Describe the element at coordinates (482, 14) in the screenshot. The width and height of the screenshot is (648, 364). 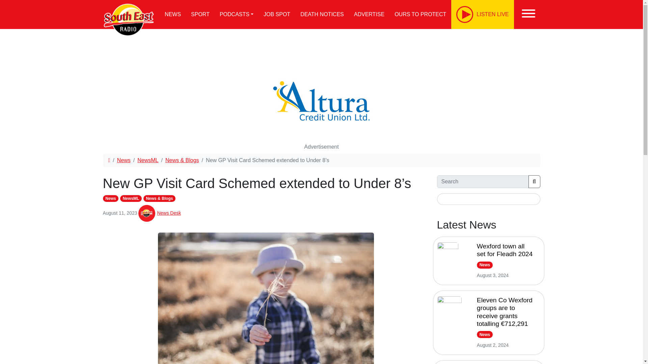
I see `LISTEN LIVE` at that location.